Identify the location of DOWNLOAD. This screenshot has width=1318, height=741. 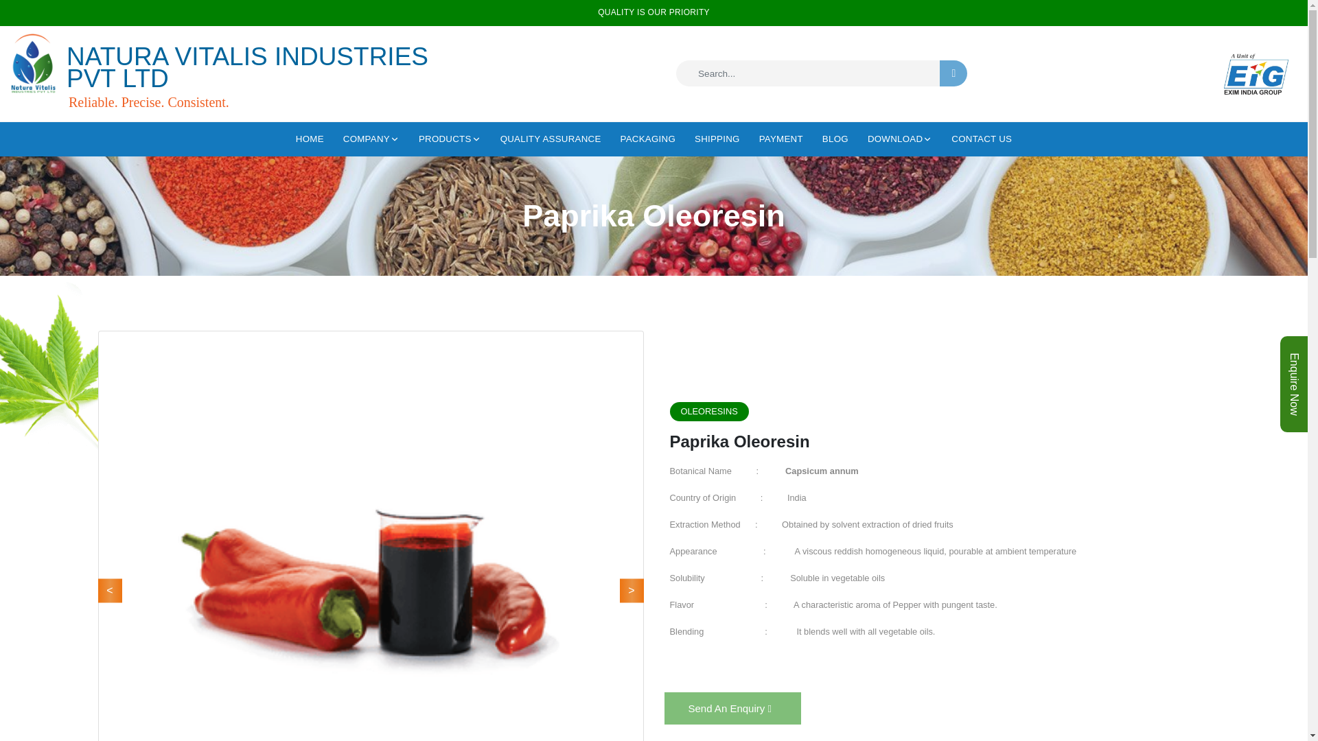
(899, 139).